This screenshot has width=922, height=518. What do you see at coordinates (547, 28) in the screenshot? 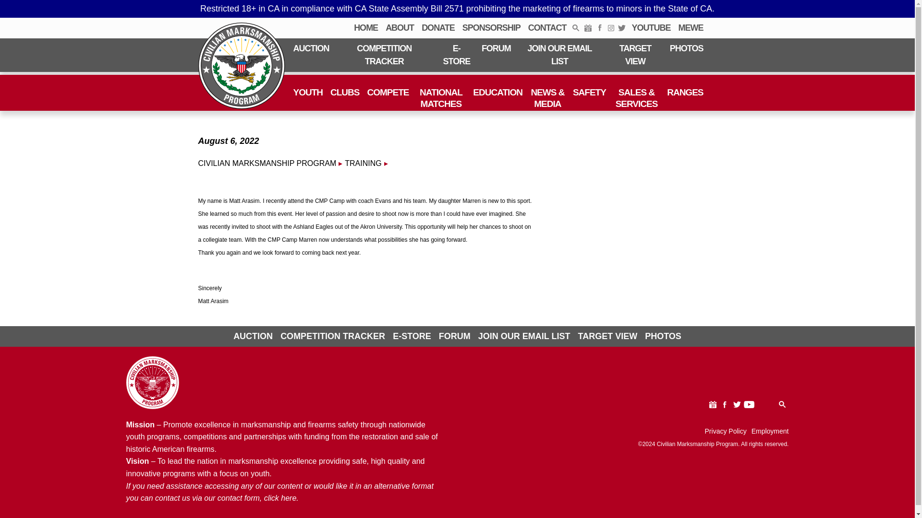
I see `CONTACT` at bounding box center [547, 28].